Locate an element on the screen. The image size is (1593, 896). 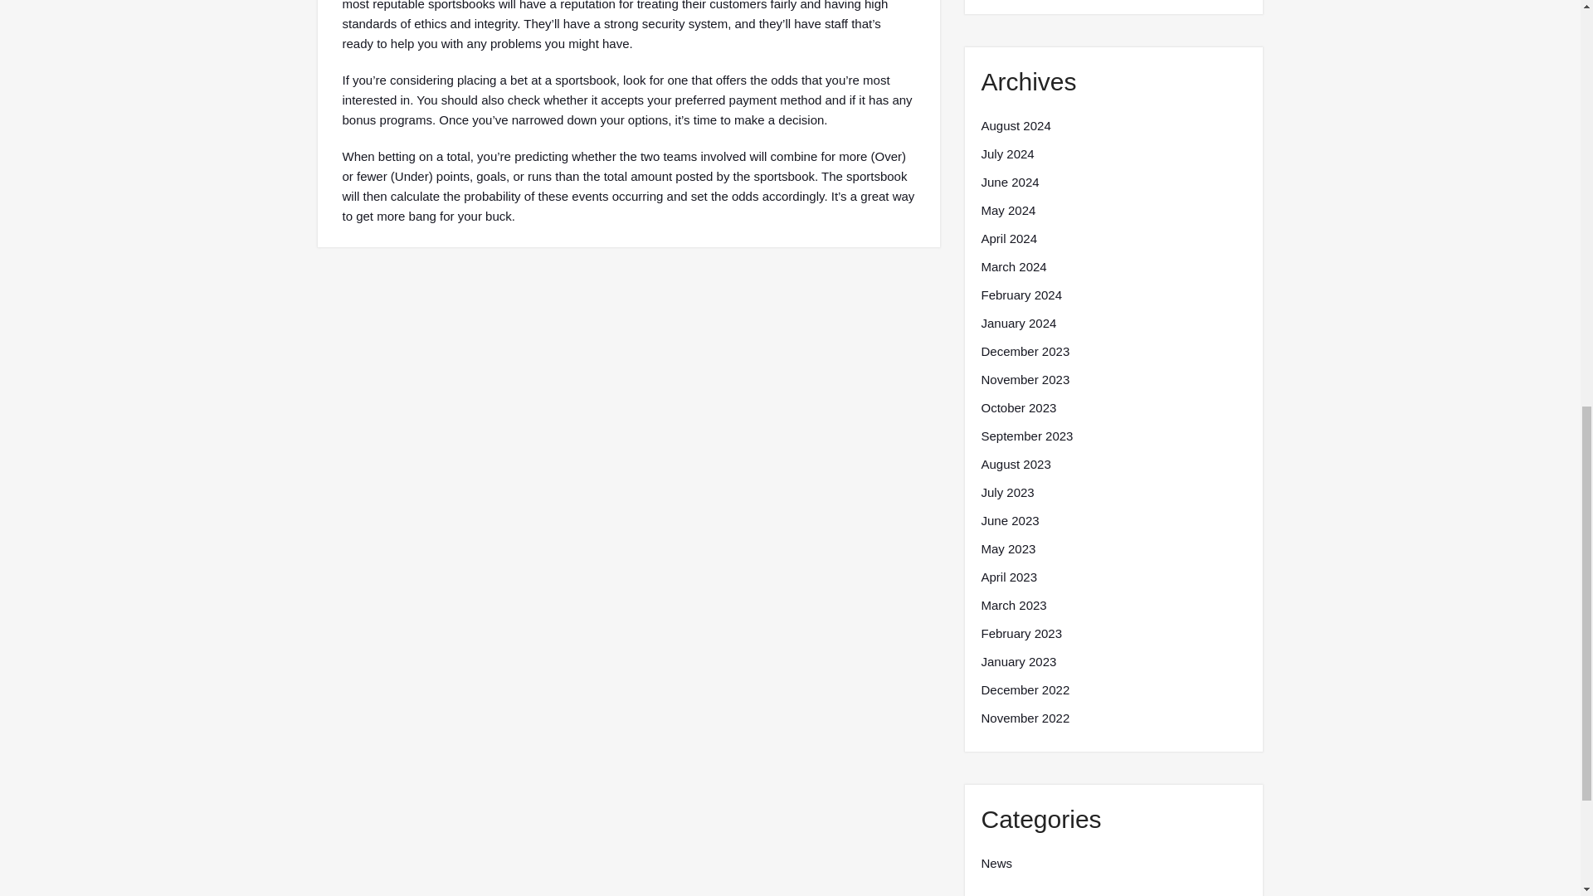
May 2023 is located at coordinates (1008, 549).